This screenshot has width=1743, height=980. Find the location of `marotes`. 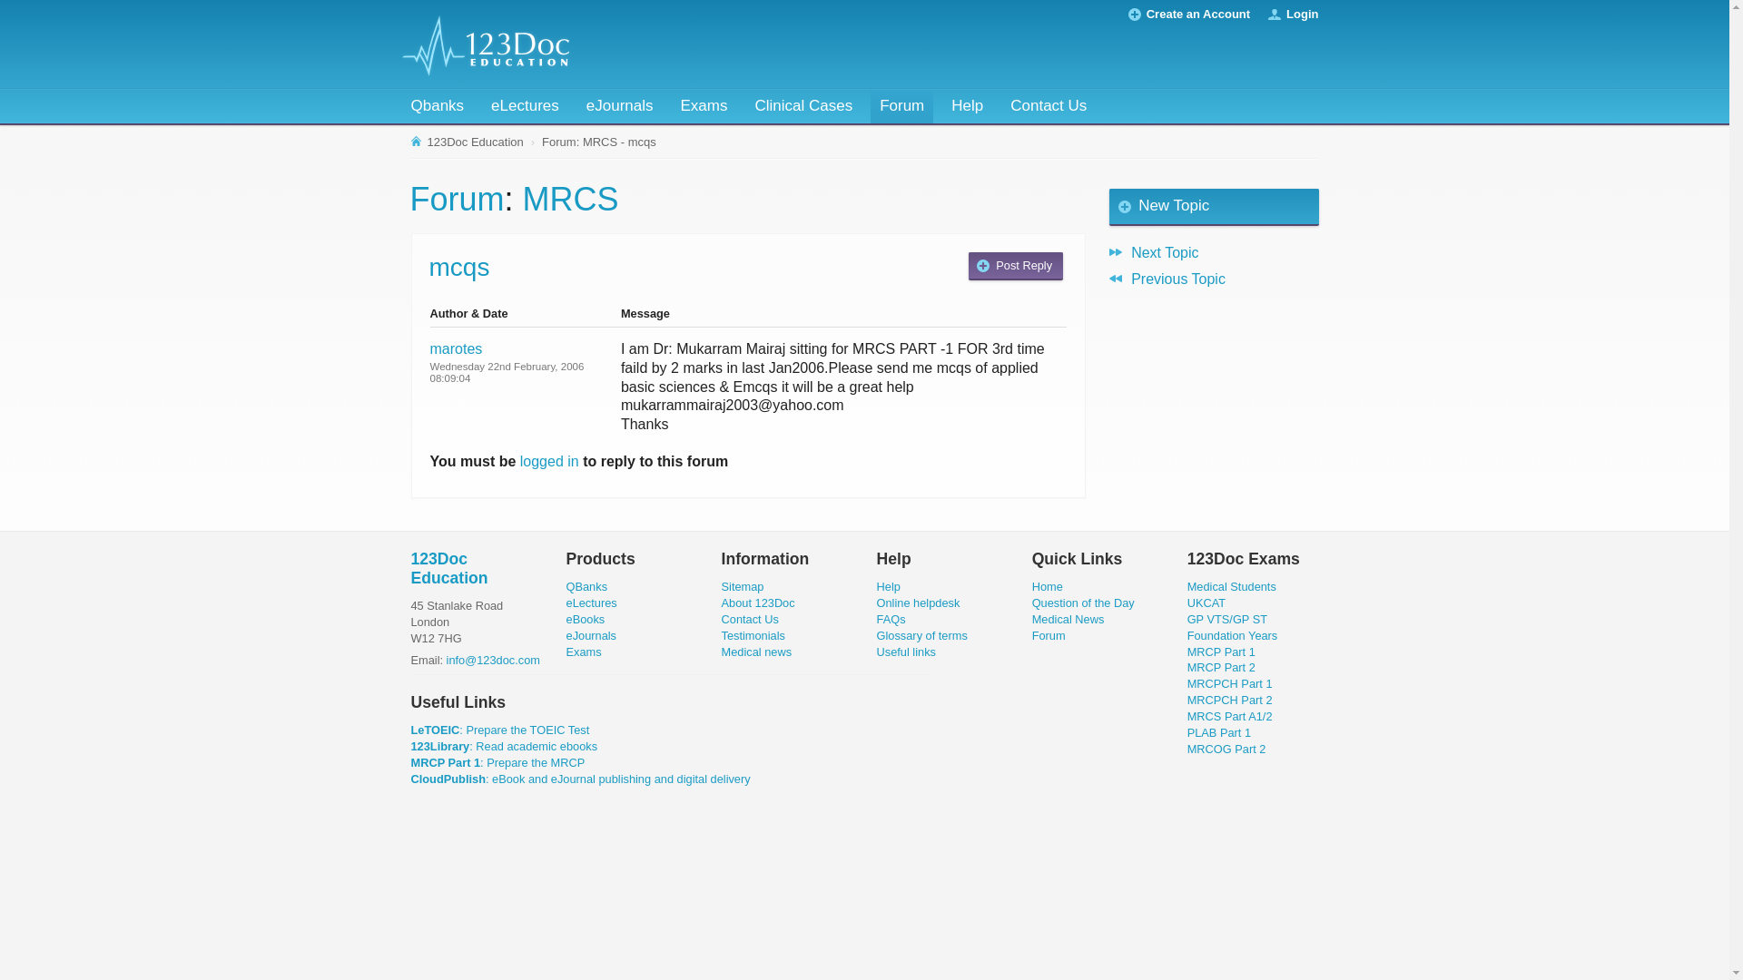

marotes is located at coordinates (457, 348).